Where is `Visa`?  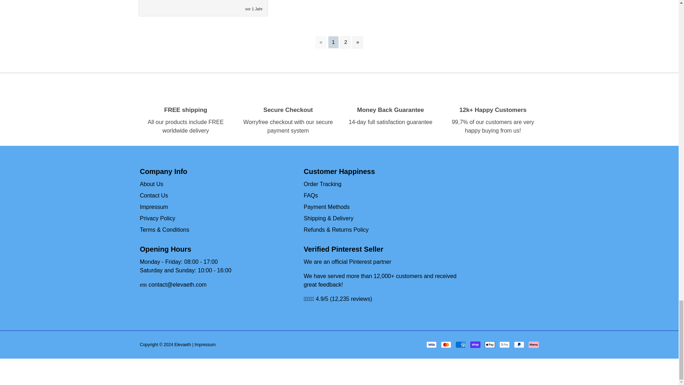 Visa is located at coordinates (431, 344).